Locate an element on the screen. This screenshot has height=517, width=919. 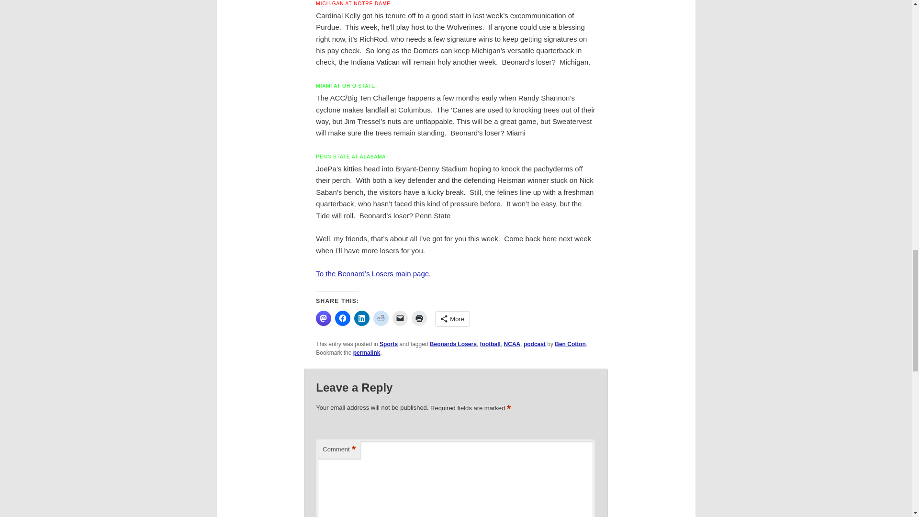
Click to print is located at coordinates (419, 318).